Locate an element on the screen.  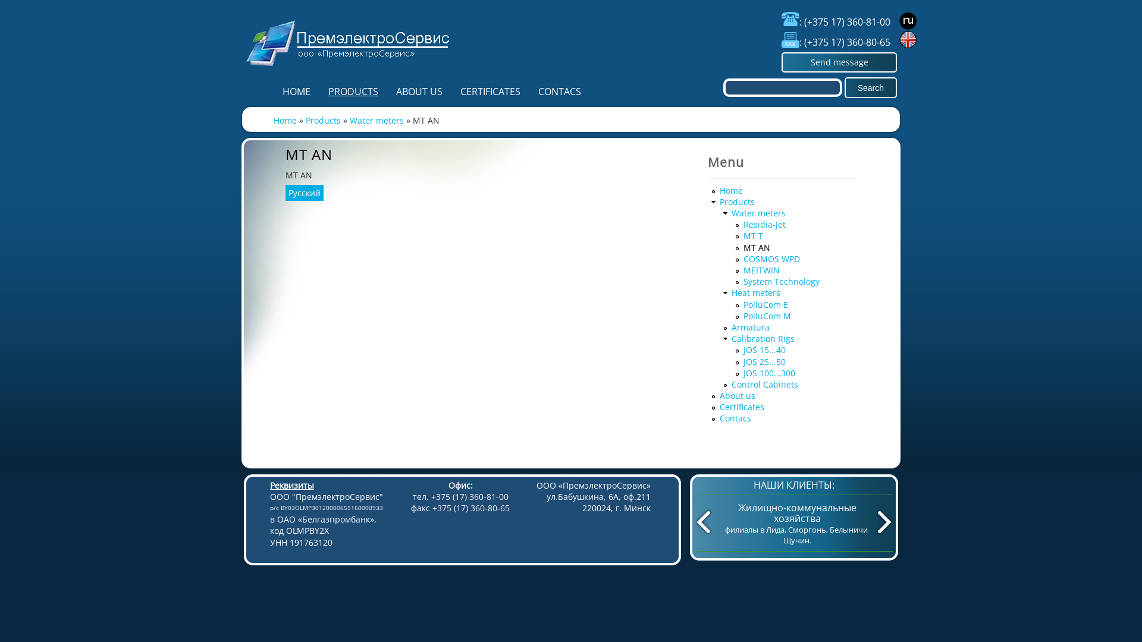
Armatura is located at coordinates (751, 327).